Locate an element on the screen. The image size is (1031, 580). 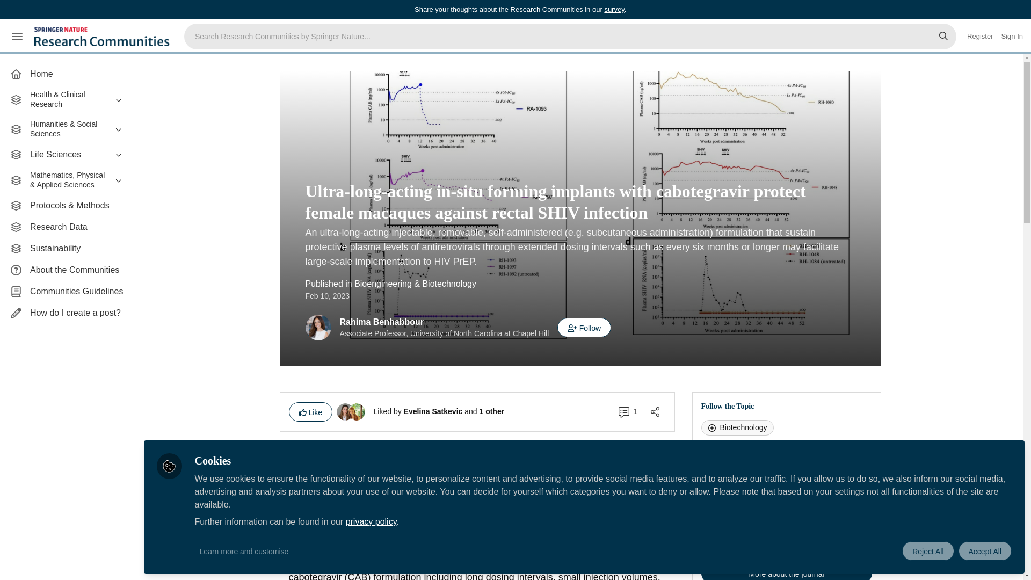
Home is located at coordinates (68, 74).